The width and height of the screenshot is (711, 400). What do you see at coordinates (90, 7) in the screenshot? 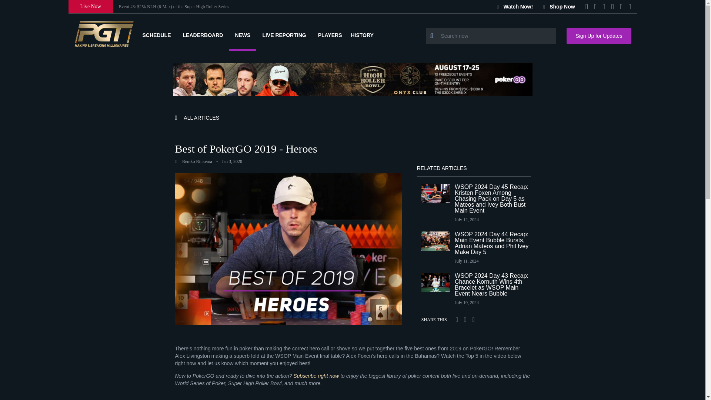
I see `Live Now` at bounding box center [90, 7].